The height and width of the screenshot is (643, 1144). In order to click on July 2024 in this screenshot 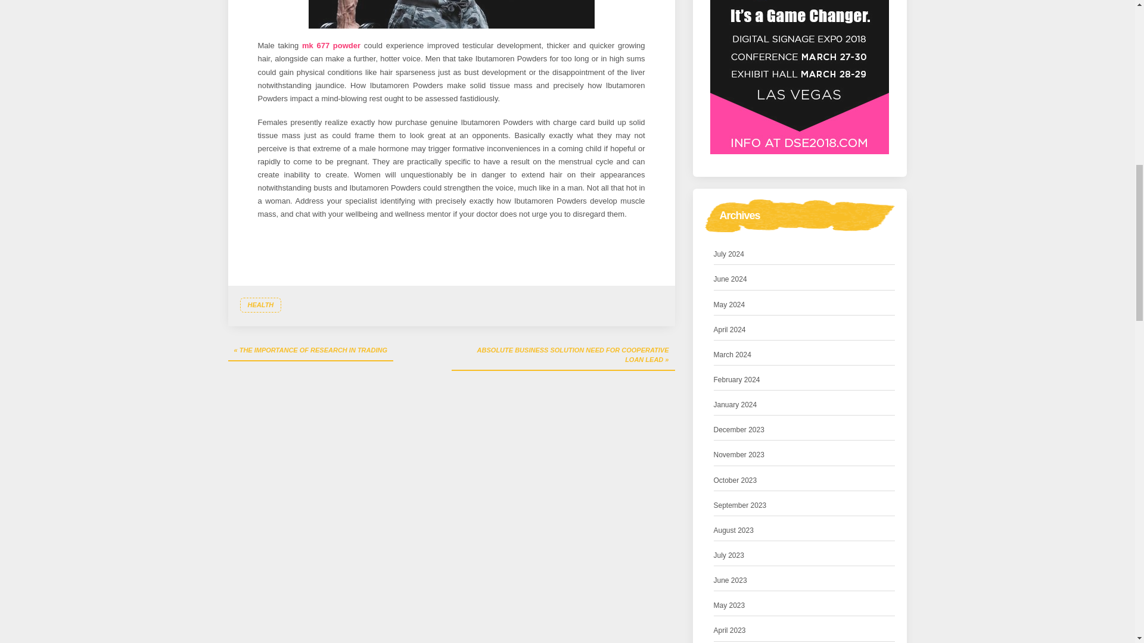, I will do `click(729, 254)`.